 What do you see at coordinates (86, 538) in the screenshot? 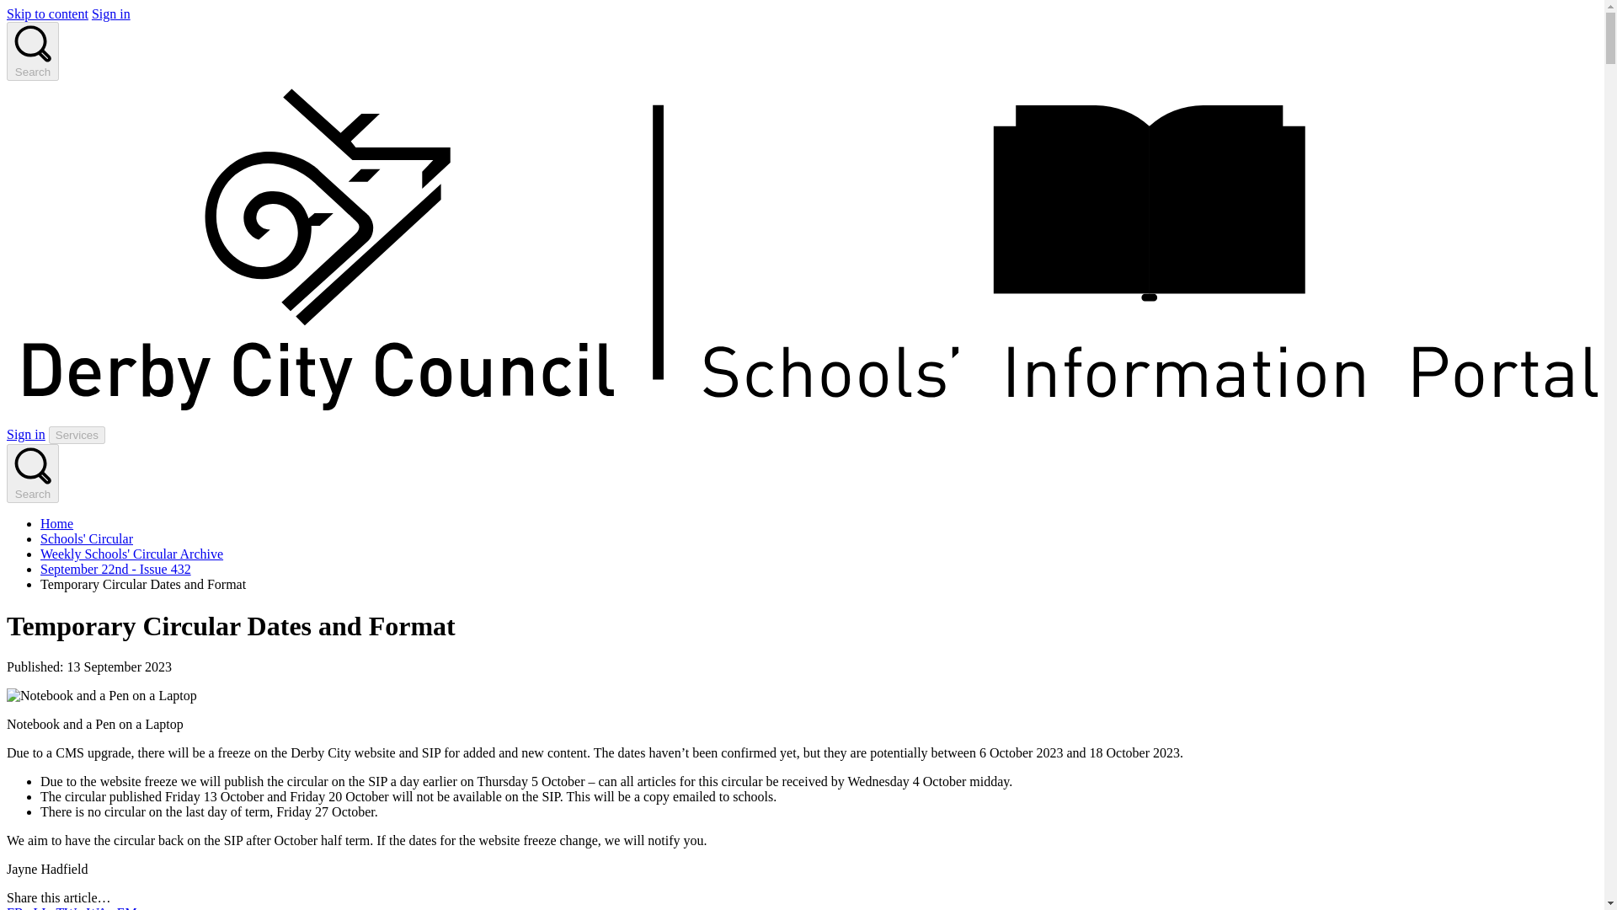
I see `Schools' Circular` at bounding box center [86, 538].